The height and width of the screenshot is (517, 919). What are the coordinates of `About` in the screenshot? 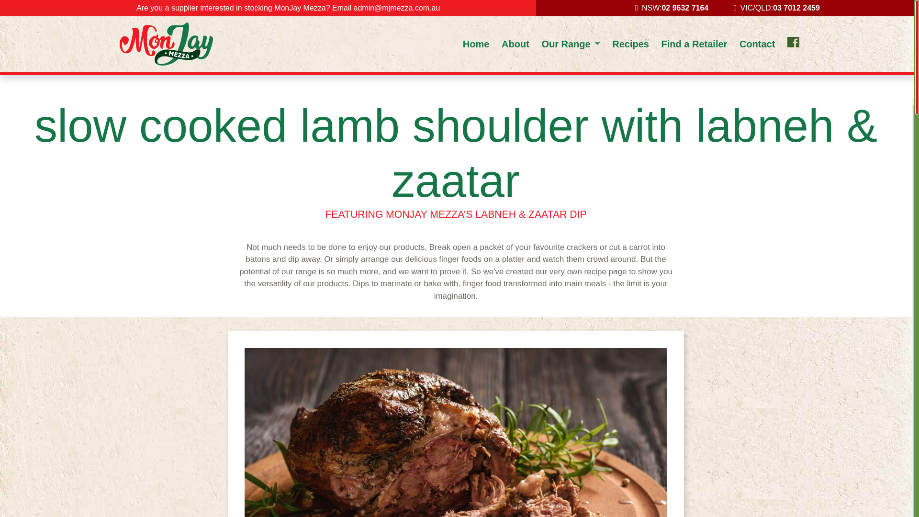 It's located at (521, 44).